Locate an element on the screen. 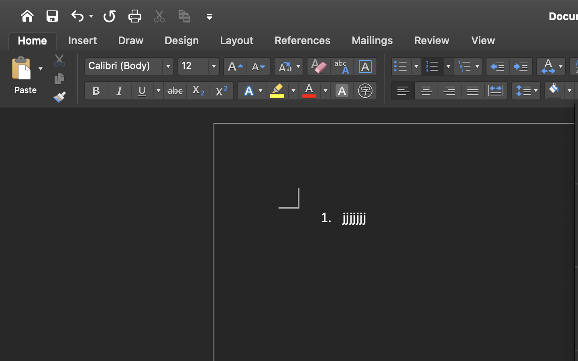 The height and width of the screenshot is (361, 578). 12 is located at coordinates (199, 67).